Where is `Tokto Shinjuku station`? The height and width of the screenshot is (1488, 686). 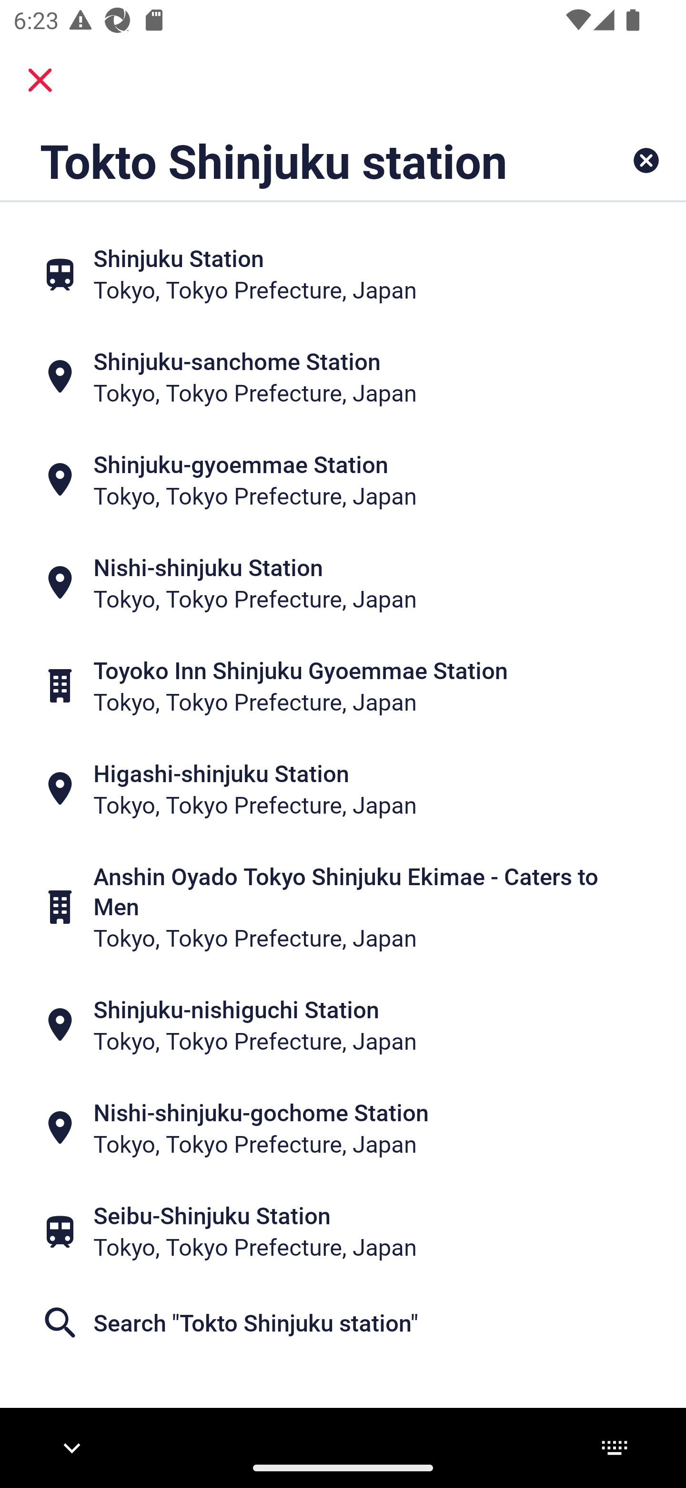 Tokto Shinjuku station is located at coordinates (283, 160).